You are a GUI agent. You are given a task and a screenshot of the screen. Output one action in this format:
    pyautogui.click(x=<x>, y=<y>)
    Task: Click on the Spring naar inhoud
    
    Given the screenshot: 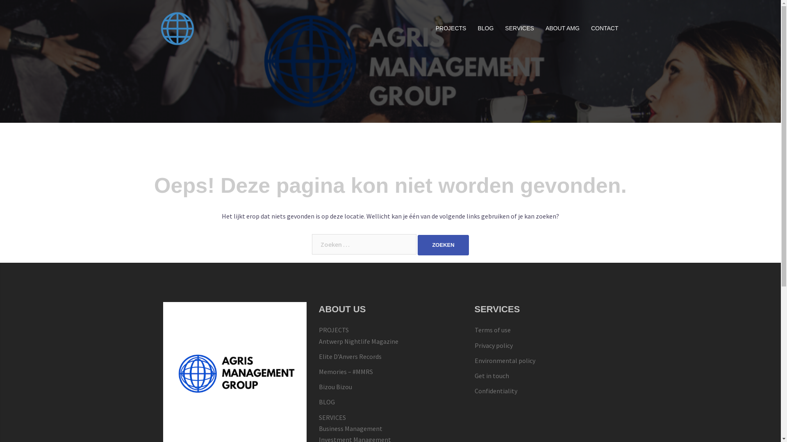 What is the action you would take?
    pyautogui.click(x=0, y=0)
    